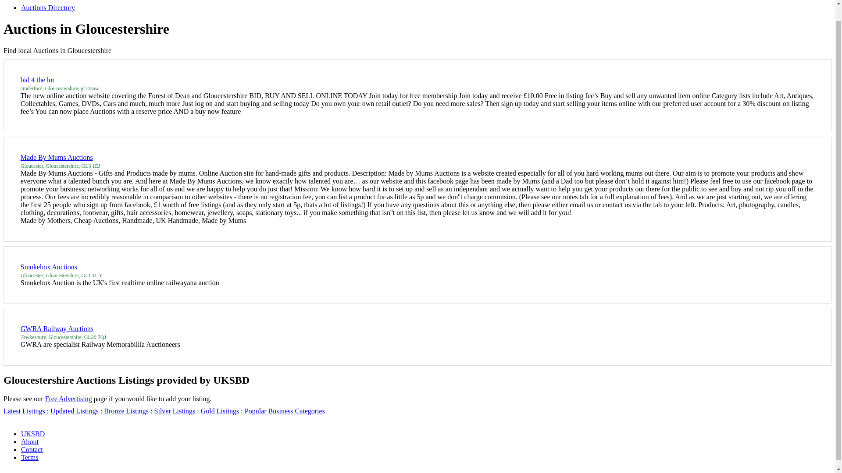 This screenshot has height=473, width=842. Describe the element at coordinates (373, 390) in the screenshot. I see `Gold Listings` at that location.